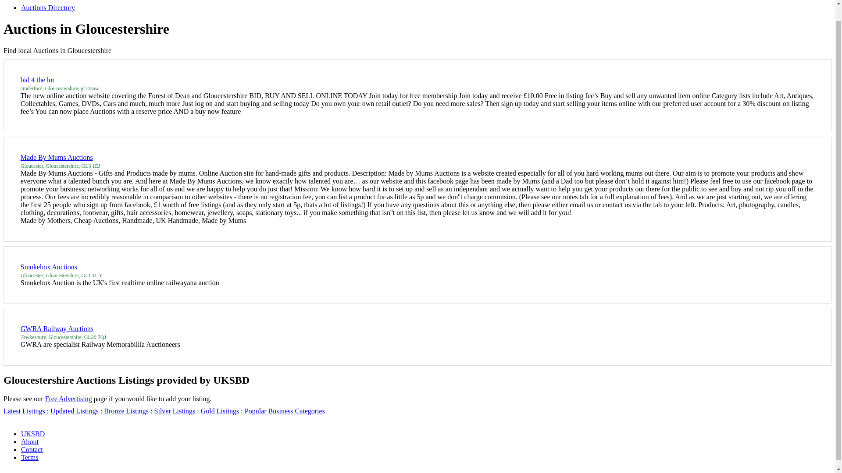 This screenshot has height=473, width=842. Describe the element at coordinates (373, 390) in the screenshot. I see `Gold Listings` at that location.